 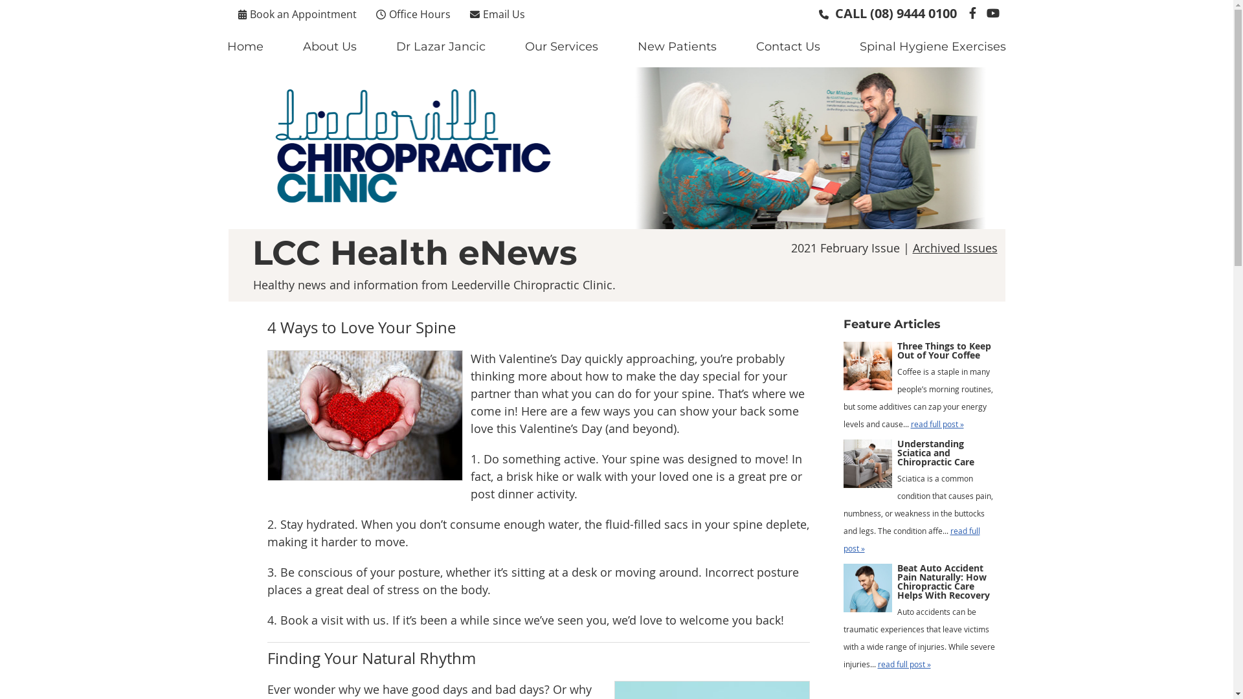 I want to click on Our Services, so click(x=562, y=47).